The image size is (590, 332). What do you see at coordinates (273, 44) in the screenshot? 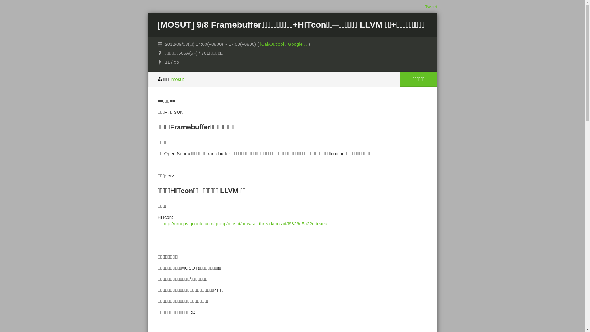
I see `iCal/Outlook` at bounding box center [273, 44].